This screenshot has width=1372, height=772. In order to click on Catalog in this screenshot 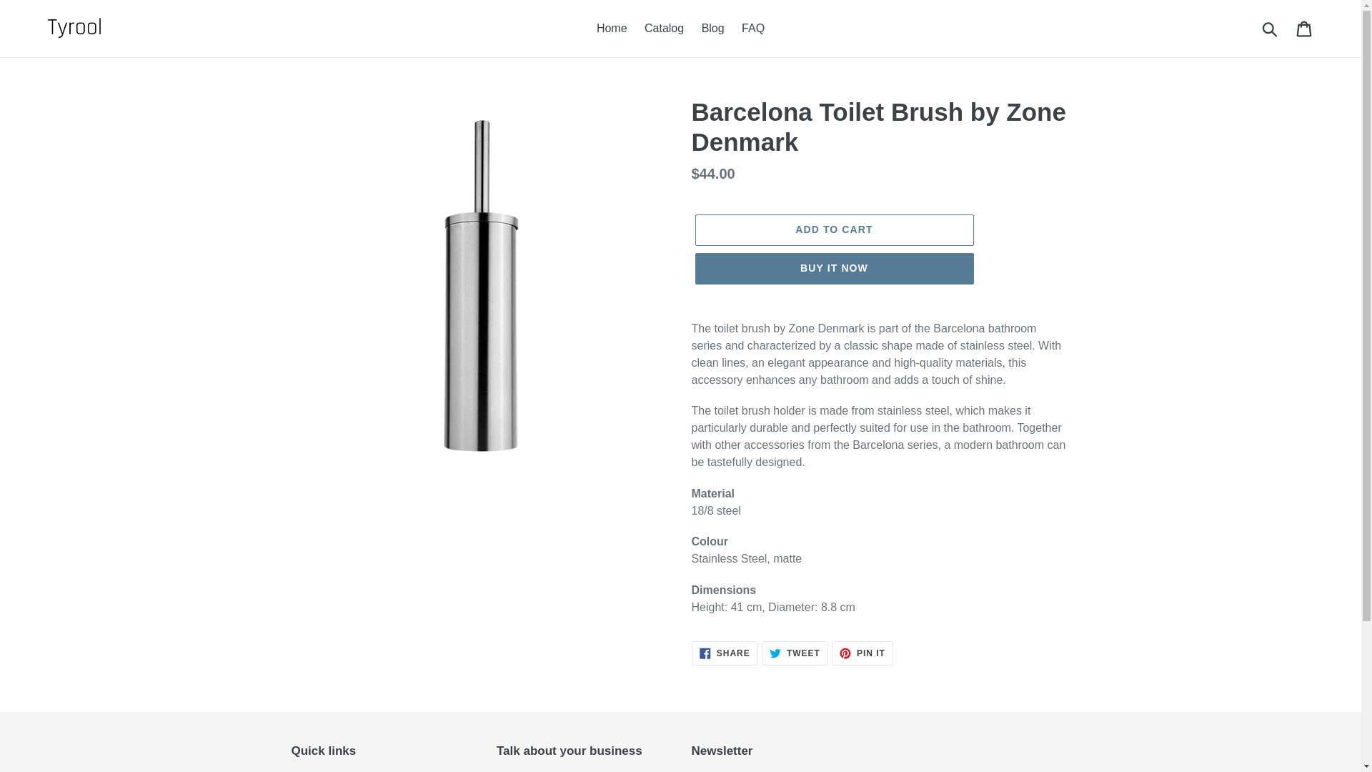, I will do `click(1305, 29)`.